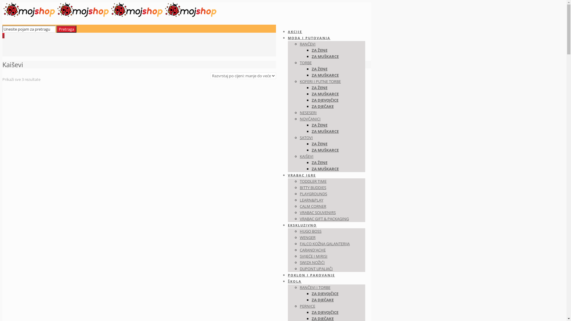 The image size is (571, 321). What do you see at coordinates (308, 113) in the screenshot?
I see `NESESERI` at bounding box center [308, 113].